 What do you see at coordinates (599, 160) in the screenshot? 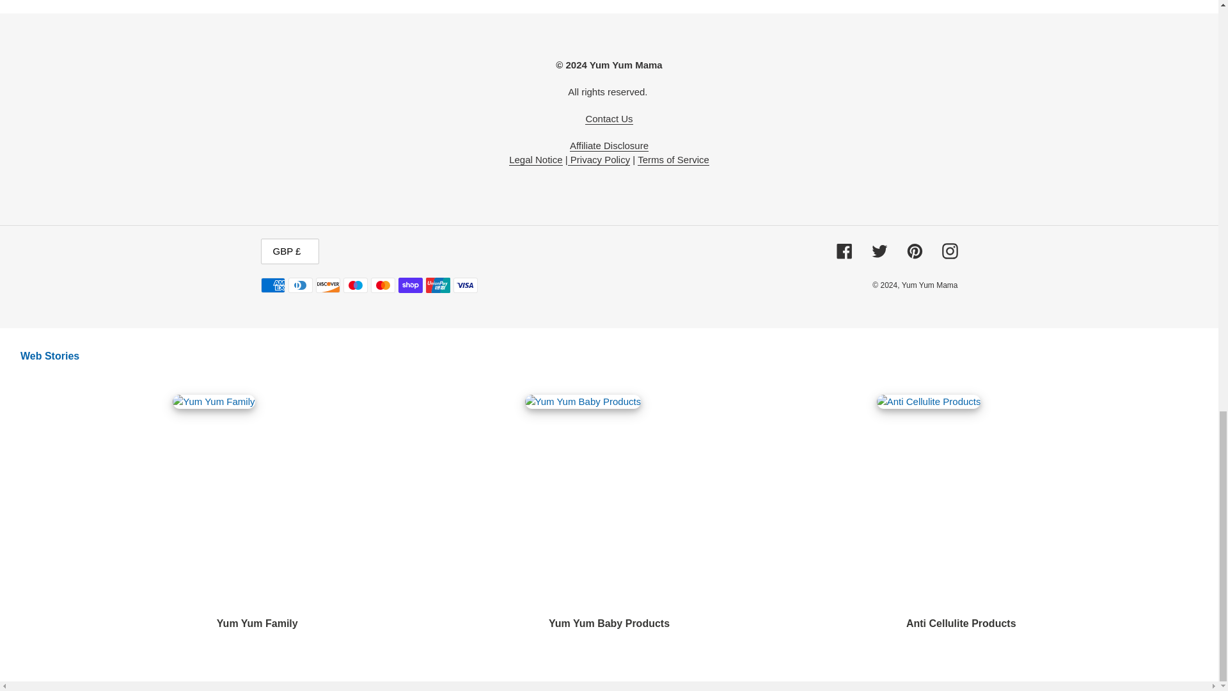
I see `Privacy Policy` at bounding box center [599, 160].